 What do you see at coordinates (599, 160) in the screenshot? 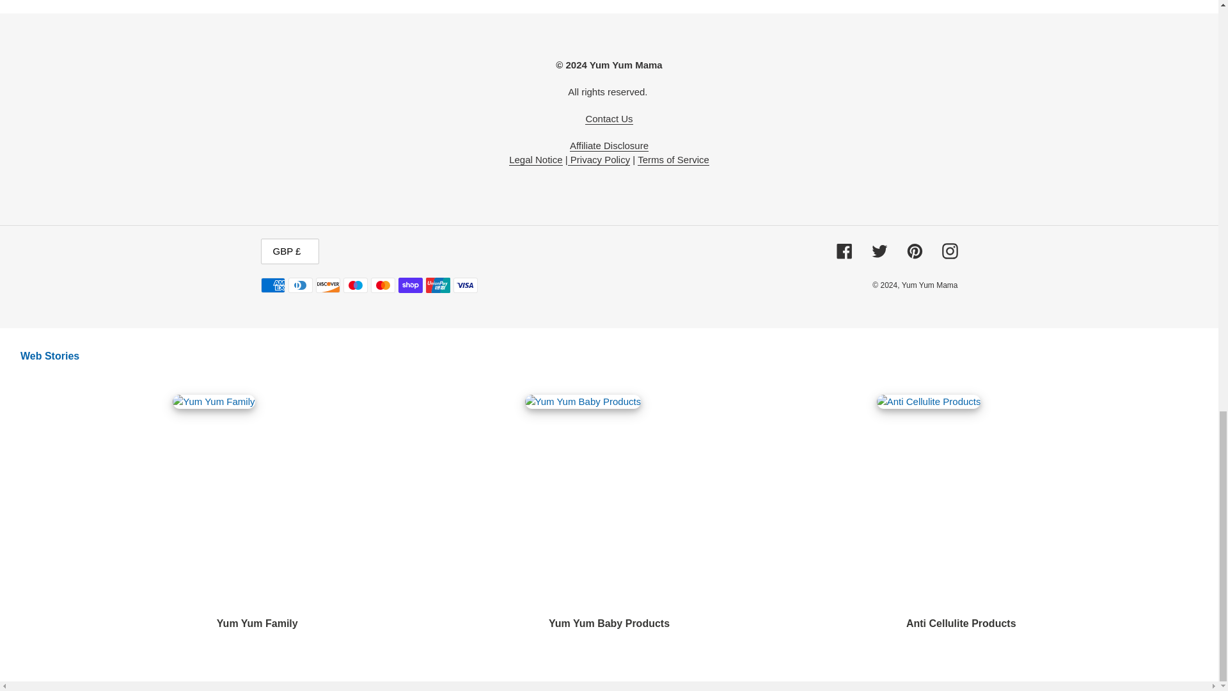
I see `Privacy Policy` at bounding box center [599, 160].